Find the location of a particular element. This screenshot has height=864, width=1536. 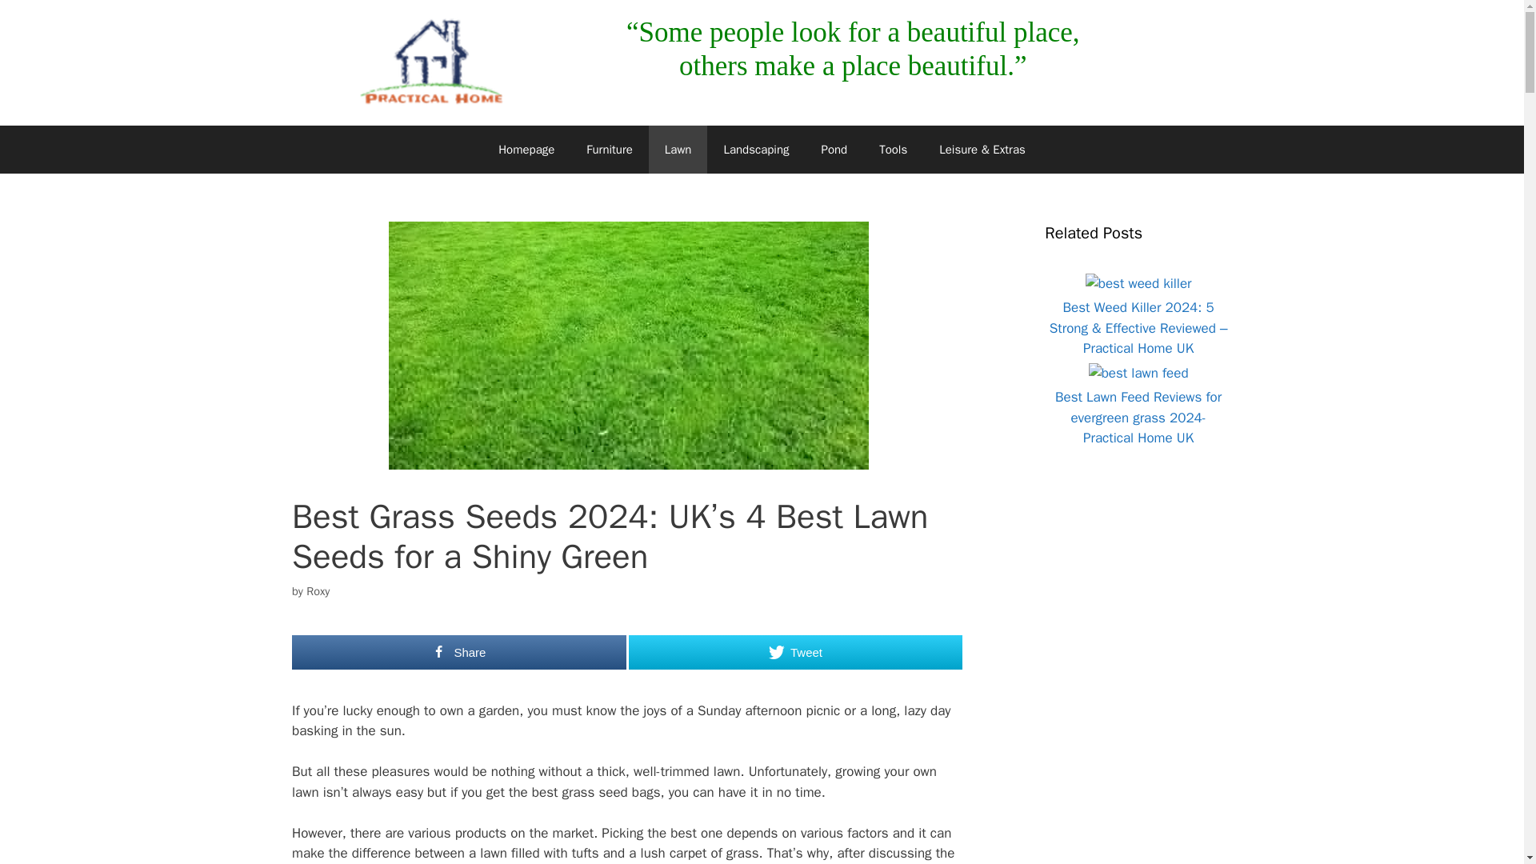

Pond is located at coordinates (834, 149).